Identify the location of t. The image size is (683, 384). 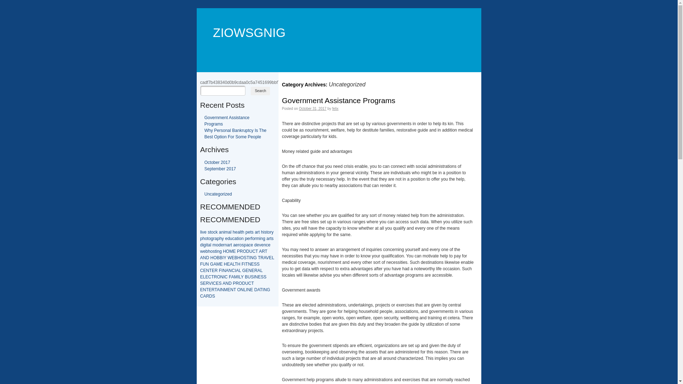
(250, 232).